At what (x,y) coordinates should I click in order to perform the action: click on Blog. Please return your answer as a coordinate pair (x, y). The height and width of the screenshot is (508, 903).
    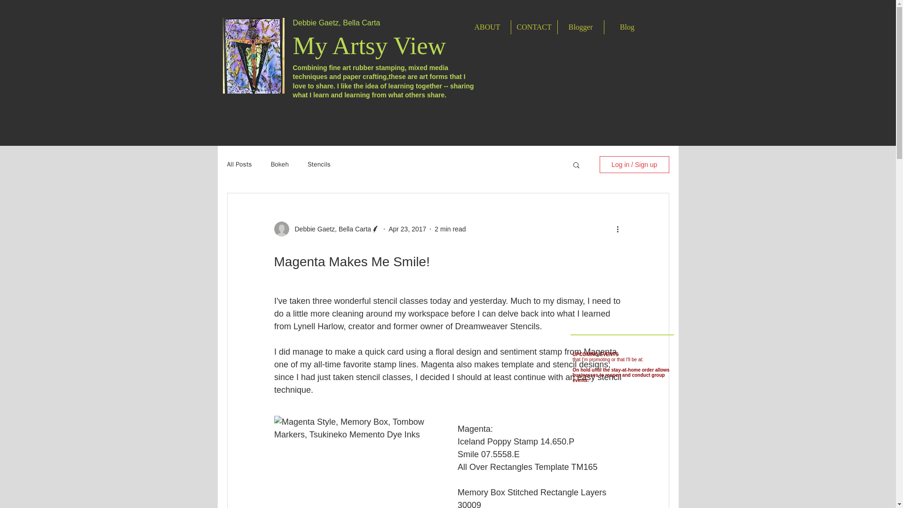
    Looking at the image, I should click on (627, 27).